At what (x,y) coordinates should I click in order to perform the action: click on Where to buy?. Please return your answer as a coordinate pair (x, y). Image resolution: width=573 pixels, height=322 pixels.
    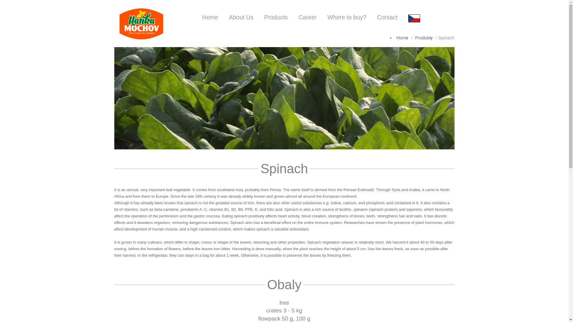
    Looking at the image, I should click on (347, 17).